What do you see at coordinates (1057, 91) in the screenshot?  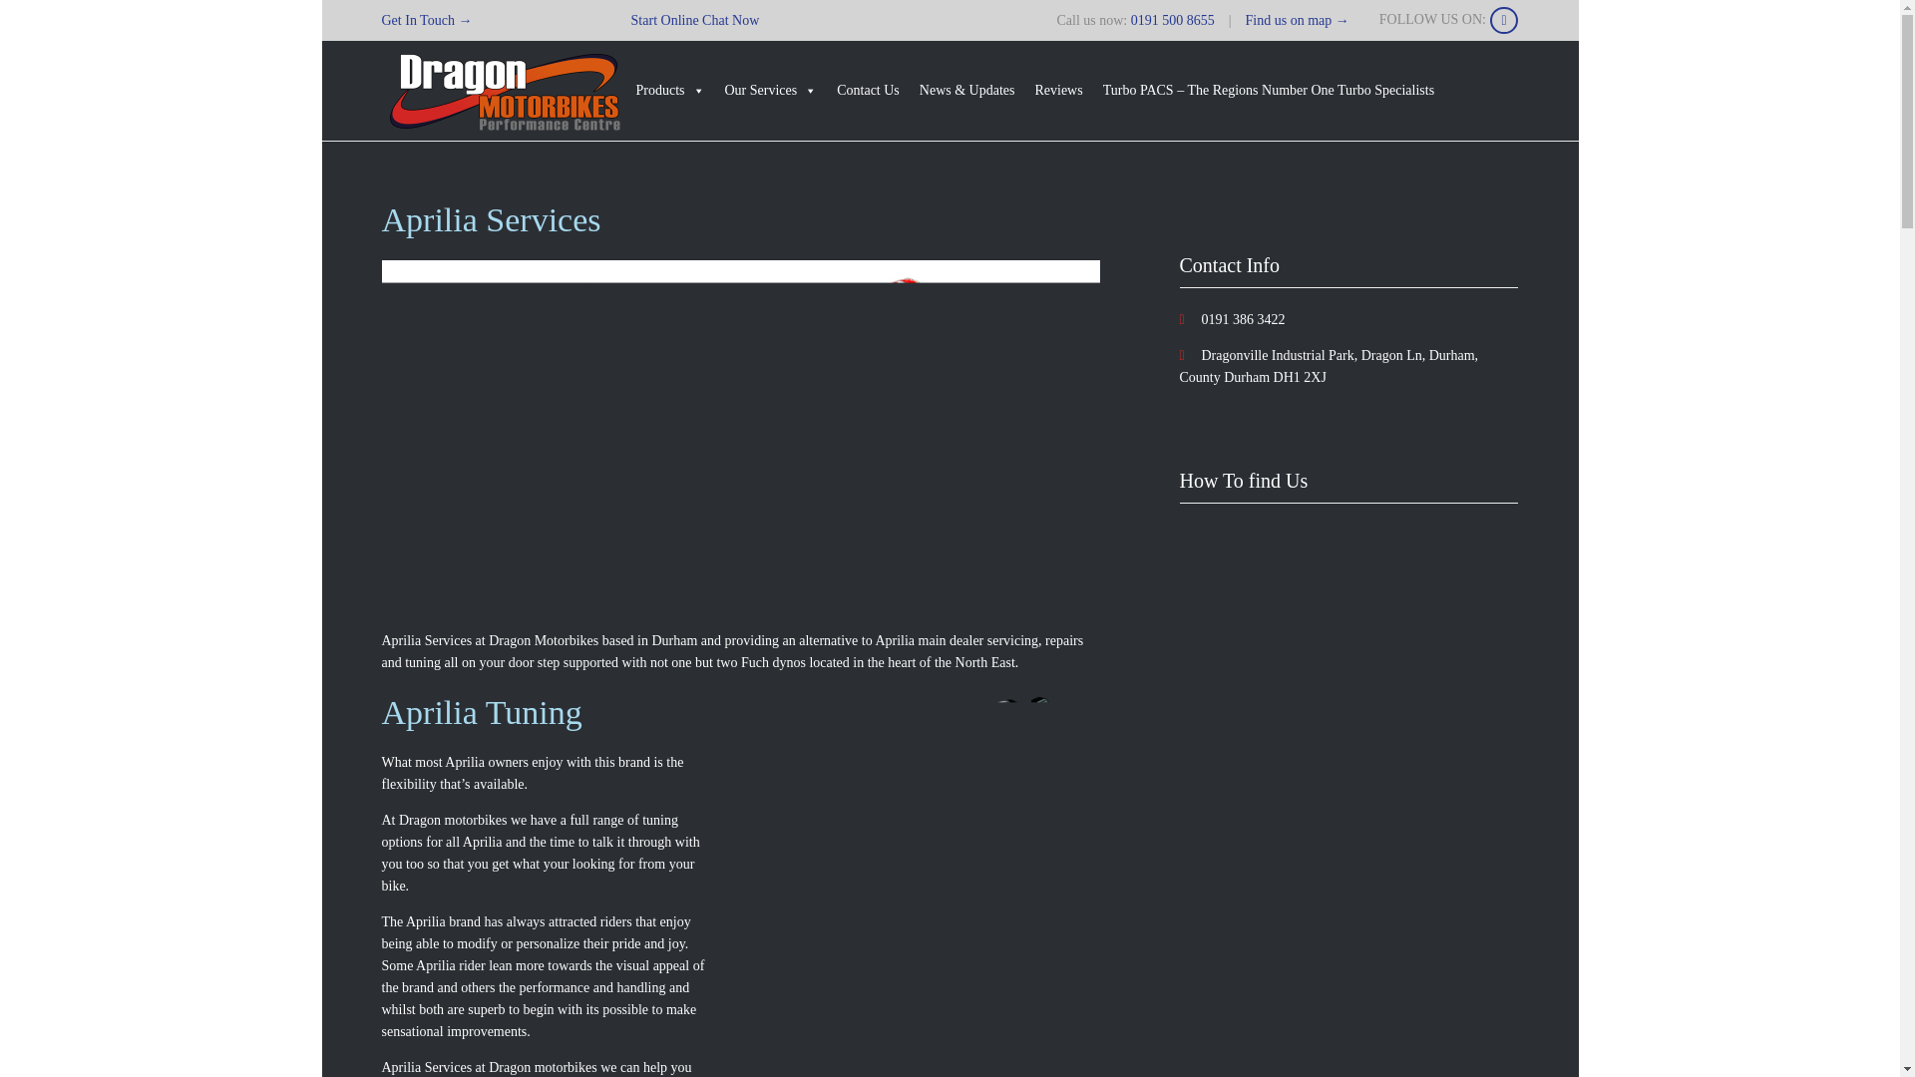 I see `Reviews` at bounding box center [1057, 91].